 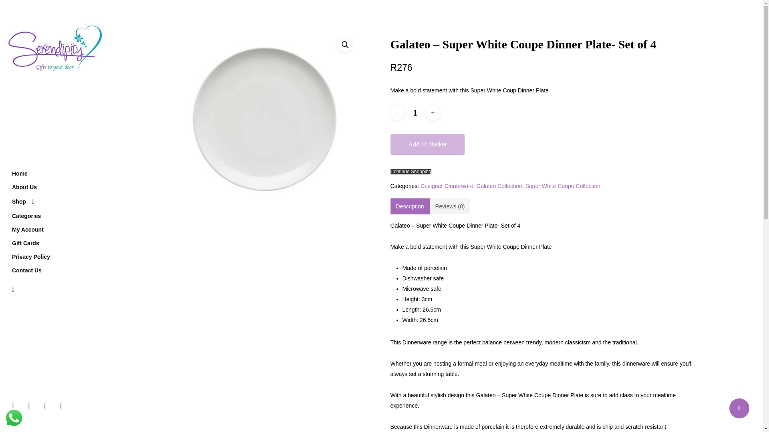 What do you see at coordinates (20, 174) in the screenshot?
I see `Home` at bounding box center [20, 174].